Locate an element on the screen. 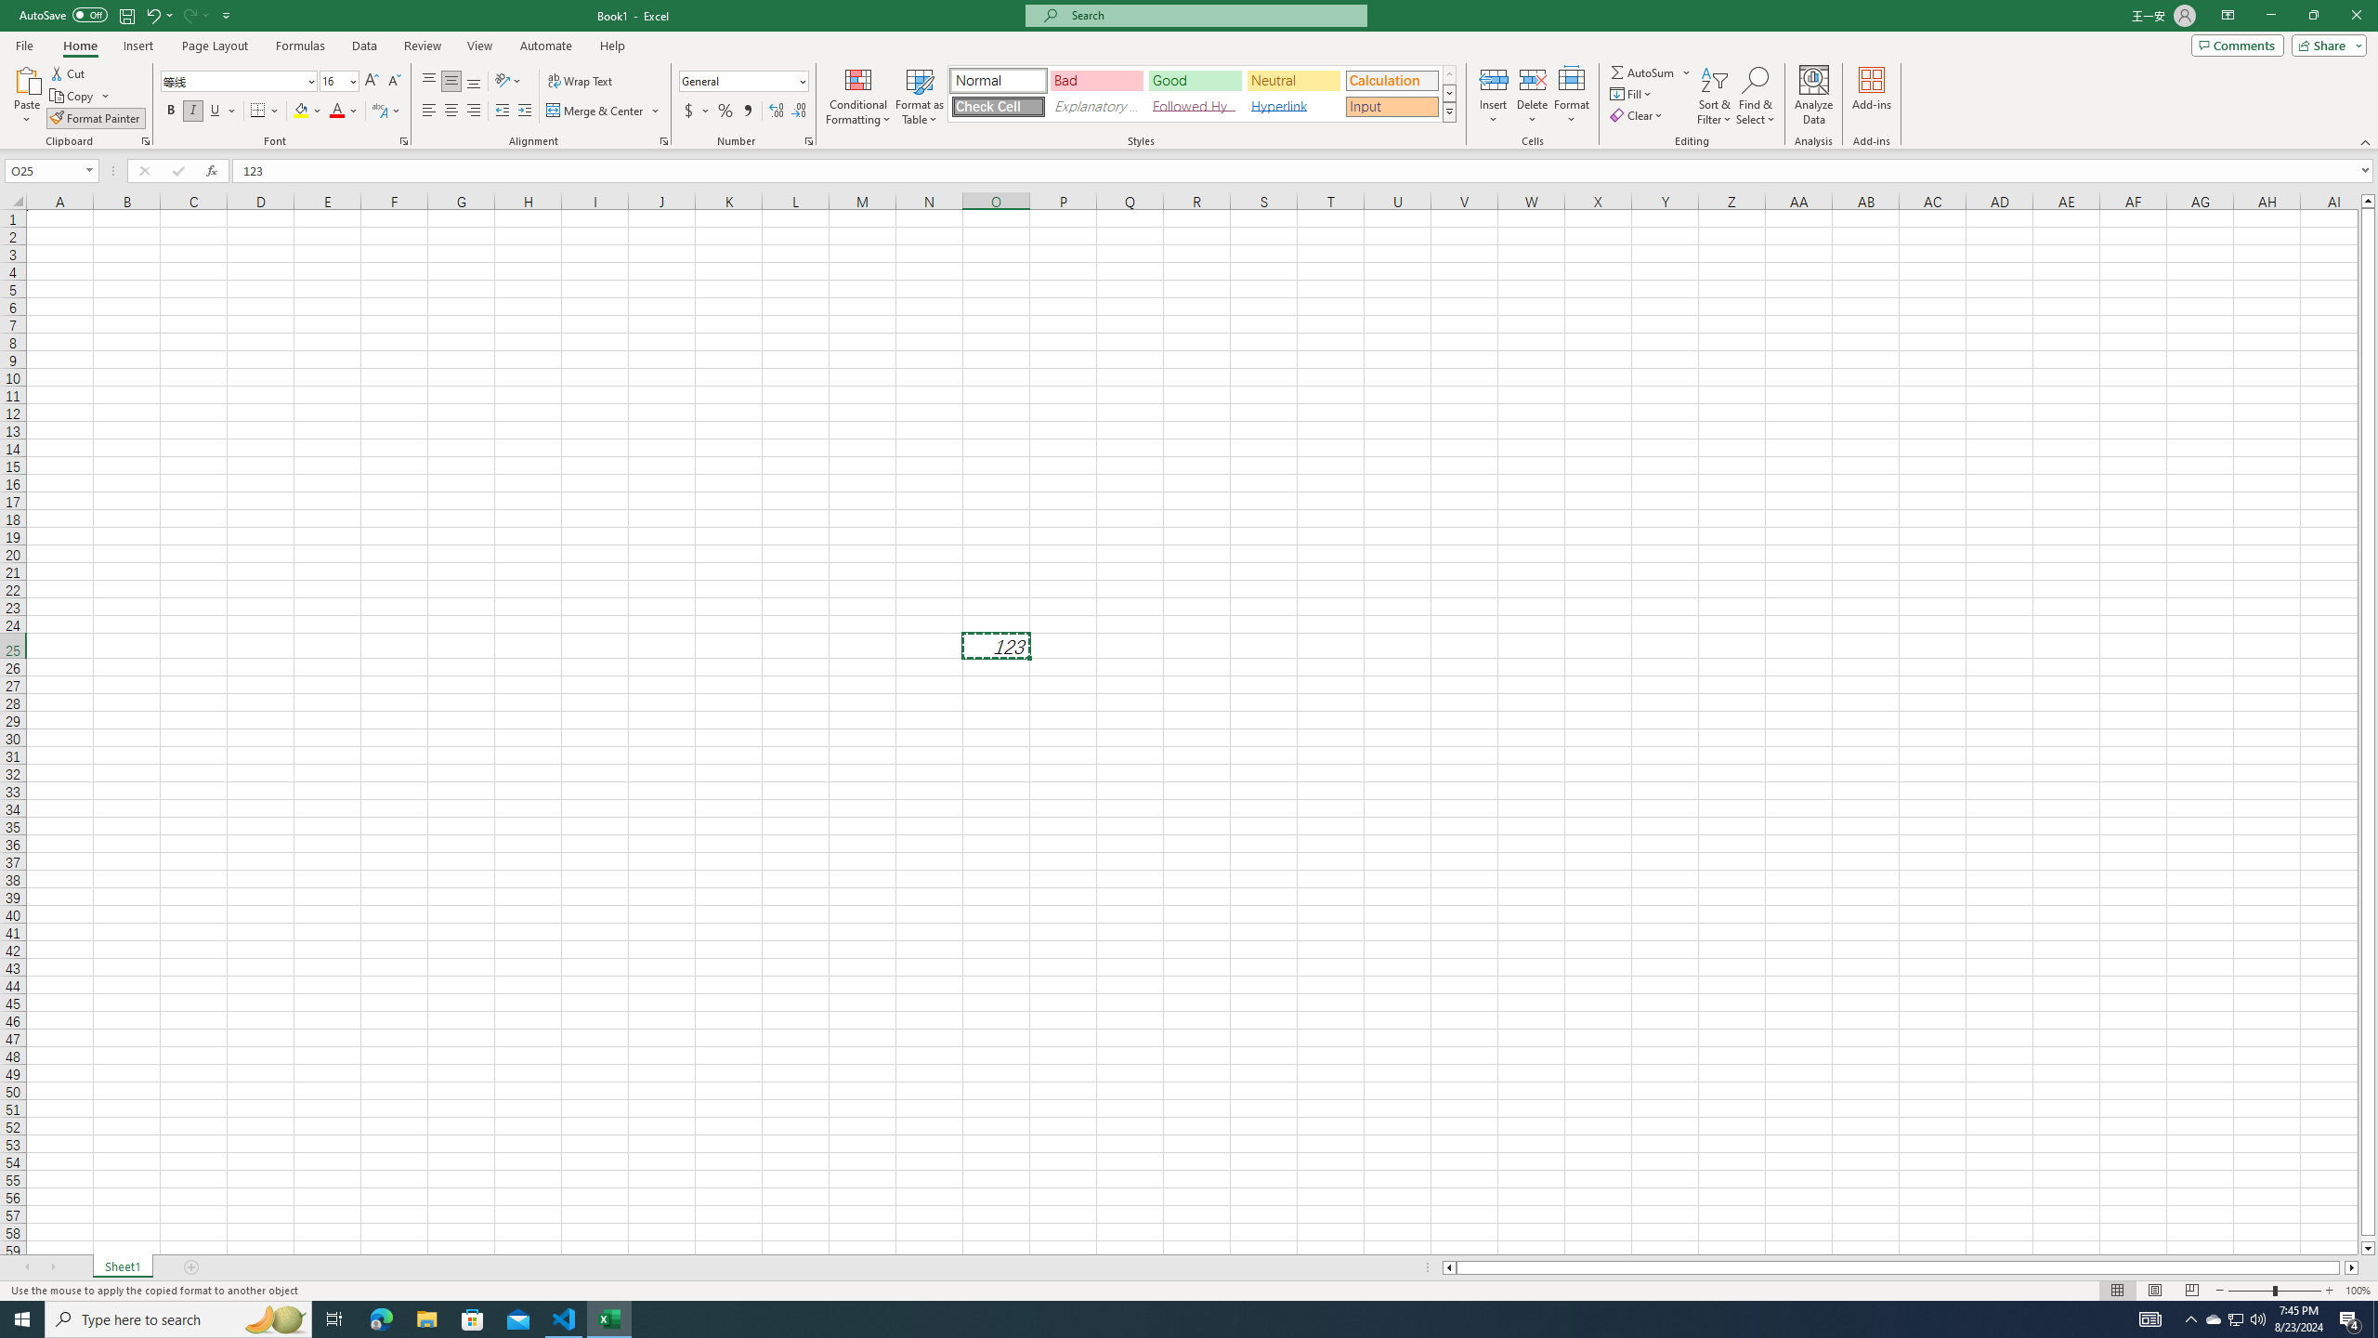 Image resolution: width=2378 pixels, height=1338 pixels. Format Cell Number is located at coordinates (808, 141).